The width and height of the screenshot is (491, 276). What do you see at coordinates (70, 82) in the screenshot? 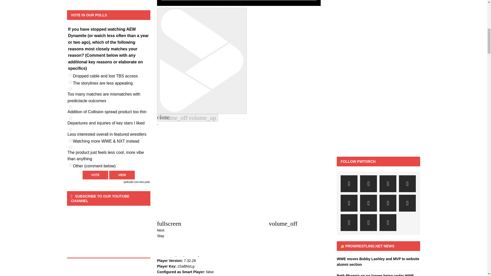
I see `2` at bounding box center [70, 82].